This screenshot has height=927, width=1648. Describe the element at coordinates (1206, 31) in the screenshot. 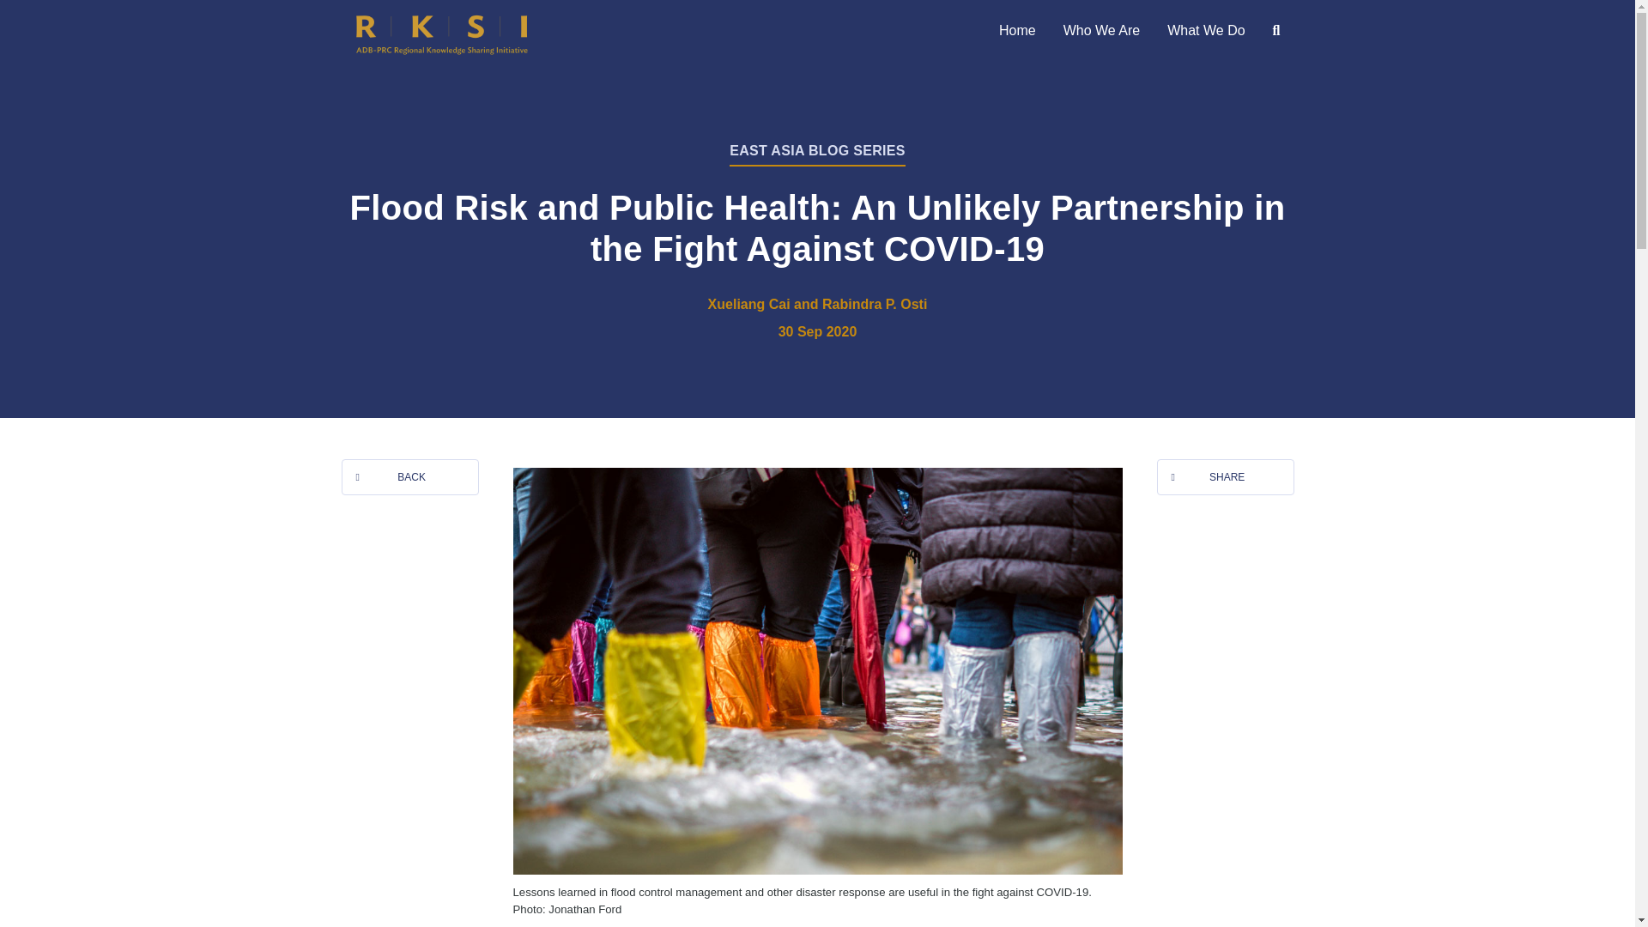

I see `What We Do` at that location.